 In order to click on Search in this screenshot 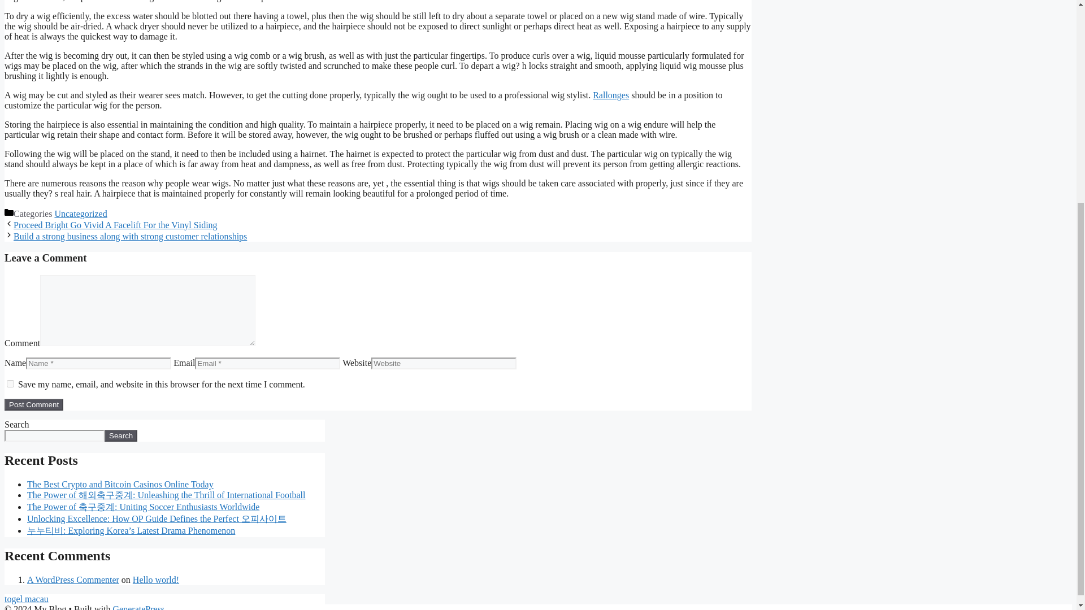, I will do `click(121, 435)`.